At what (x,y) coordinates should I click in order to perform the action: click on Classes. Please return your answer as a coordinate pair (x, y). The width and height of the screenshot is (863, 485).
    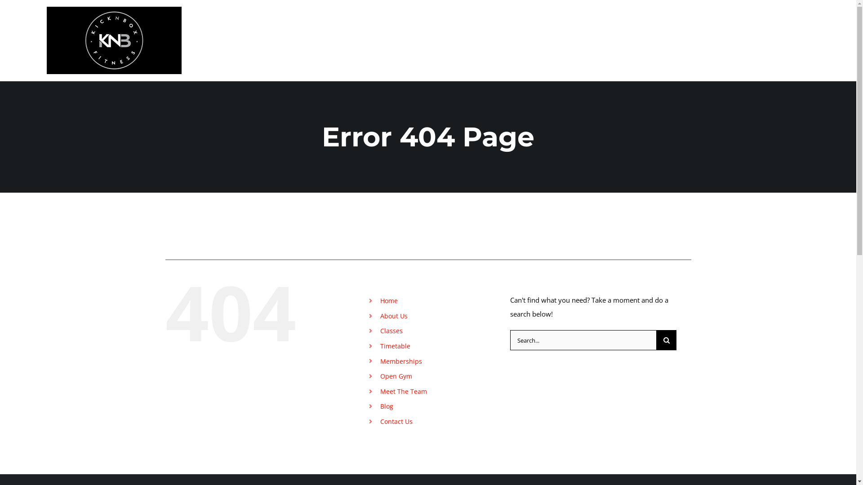
    Looking at the image, I should click on (391, 331).